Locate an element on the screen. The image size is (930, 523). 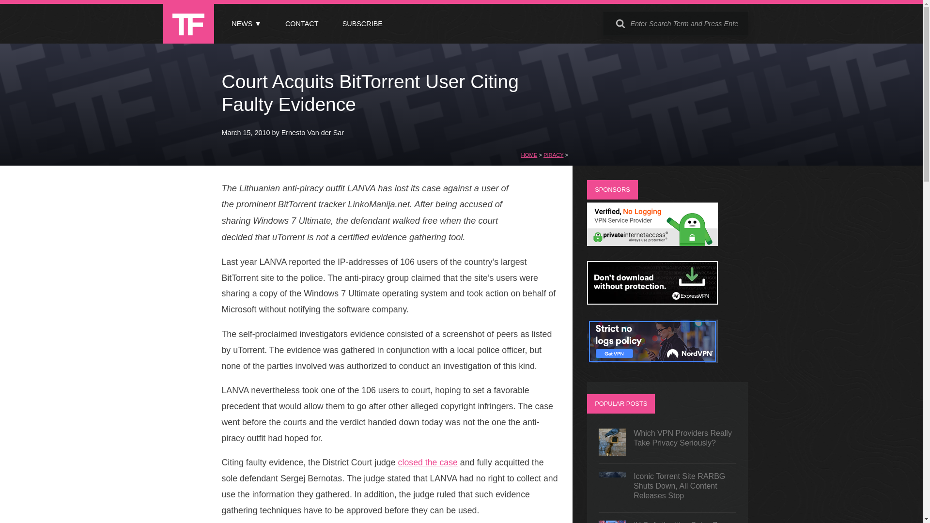
ExpressVPN is located at coordinates (652, 301).